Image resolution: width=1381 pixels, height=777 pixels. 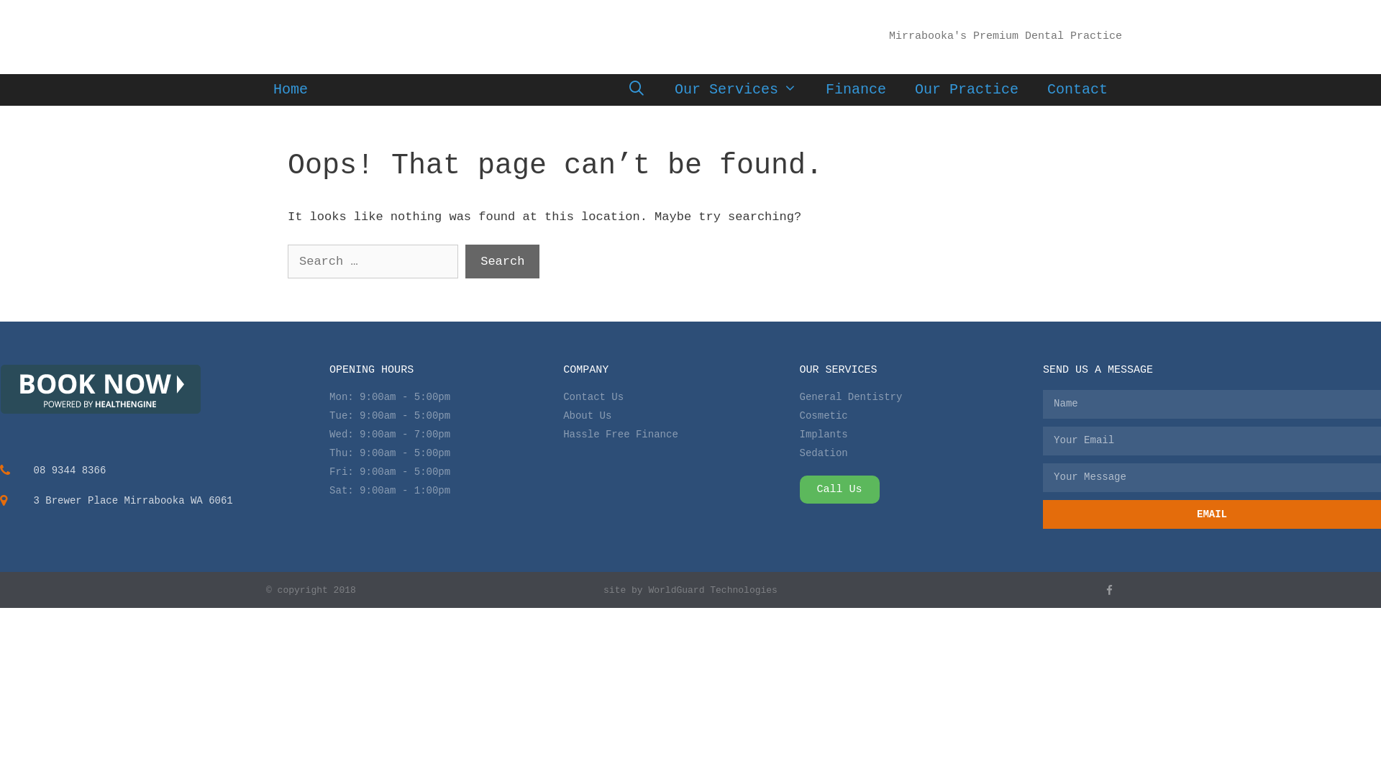 What do you see at coordinates (1077, 89) in the screenshot?
I see `Contact` at bounding box center [1077, 89].